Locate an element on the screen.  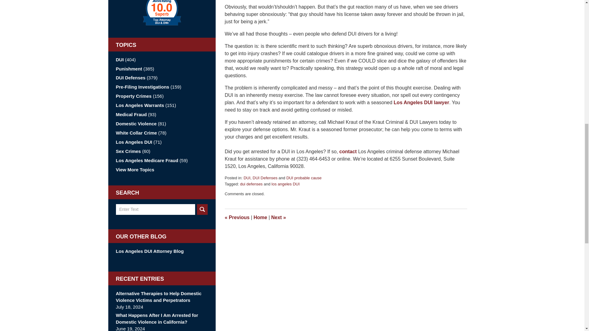
dui defenses is located at coordinates (251, 184).